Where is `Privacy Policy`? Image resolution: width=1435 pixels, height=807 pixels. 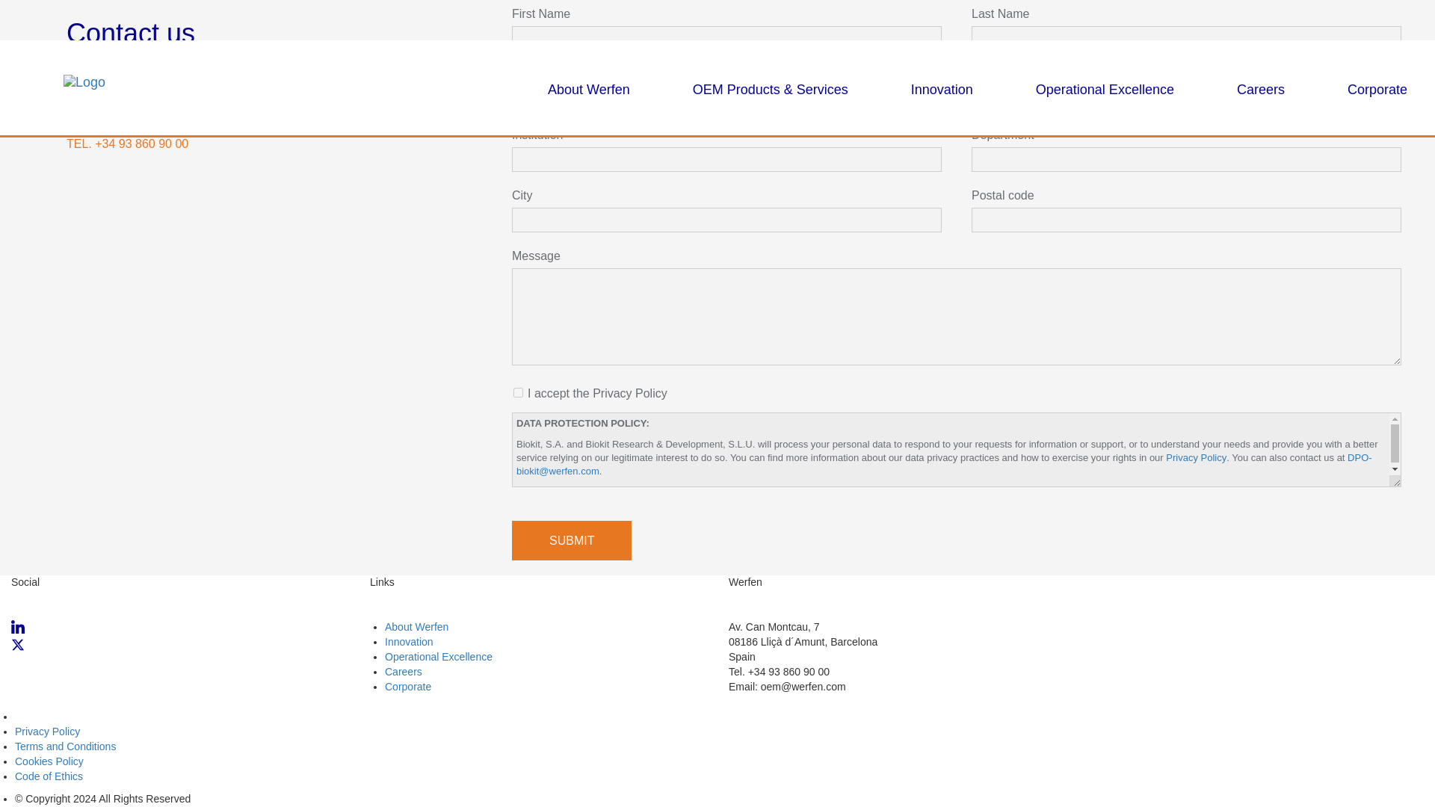
Privacy Policy is located at coordinates (1196, 457).